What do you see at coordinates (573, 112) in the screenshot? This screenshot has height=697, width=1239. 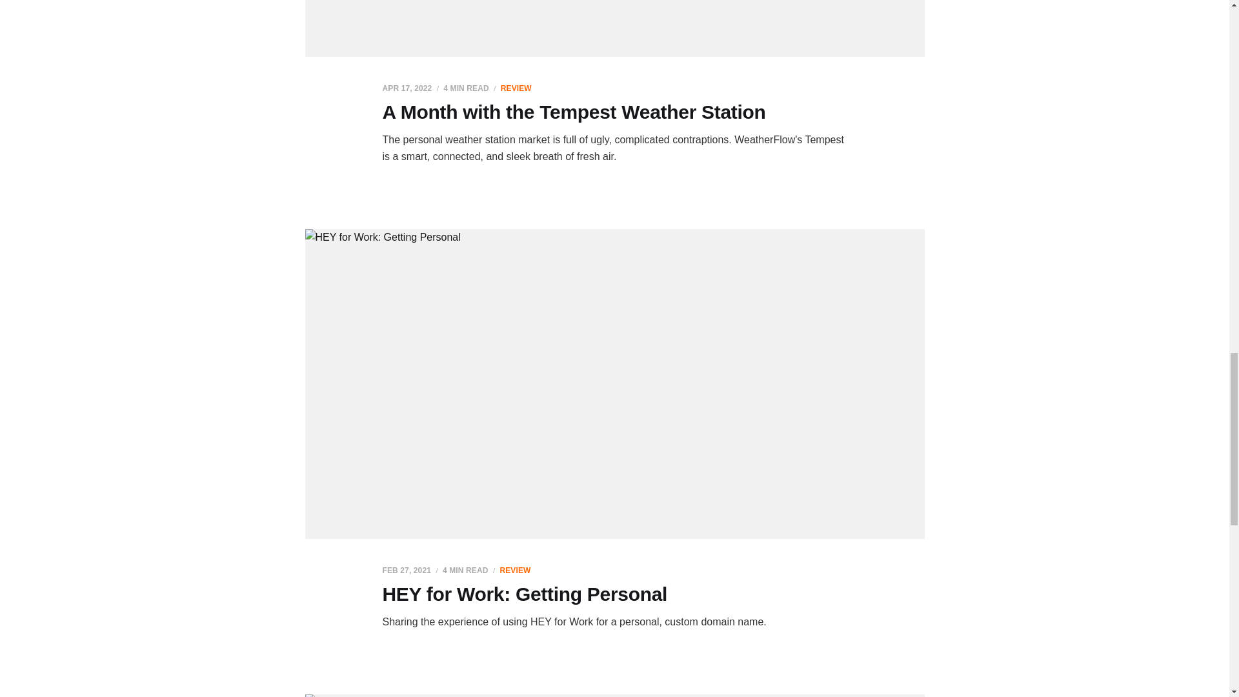 I see `A Month with the Tempest Weather Station` at bounding box center [573, 112].